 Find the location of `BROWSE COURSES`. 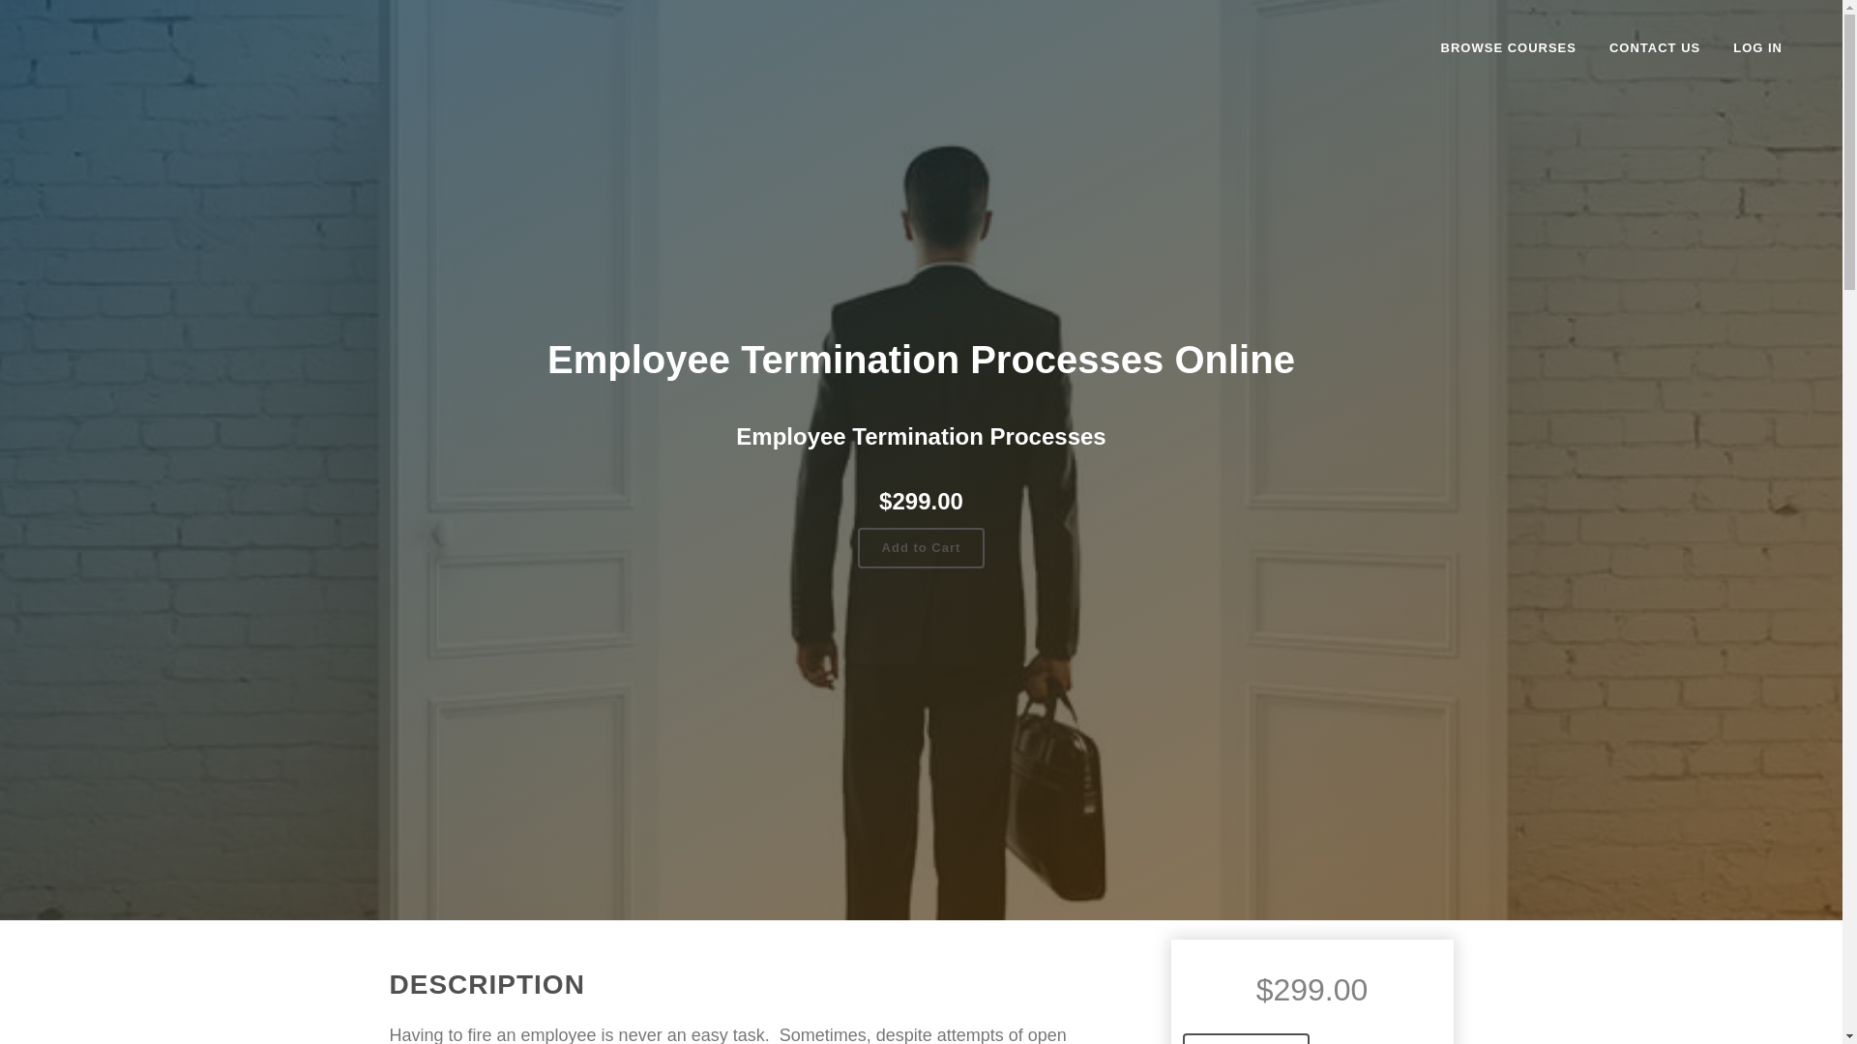

BROWSE COURSES is located at coordinates (1509, 48).